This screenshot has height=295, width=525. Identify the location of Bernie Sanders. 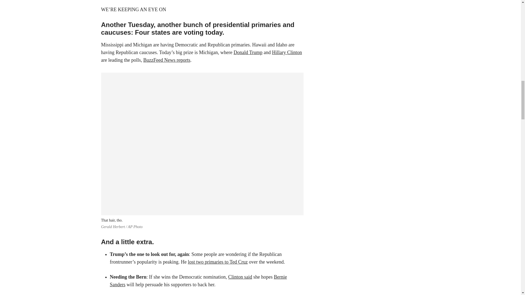
(199, 281).